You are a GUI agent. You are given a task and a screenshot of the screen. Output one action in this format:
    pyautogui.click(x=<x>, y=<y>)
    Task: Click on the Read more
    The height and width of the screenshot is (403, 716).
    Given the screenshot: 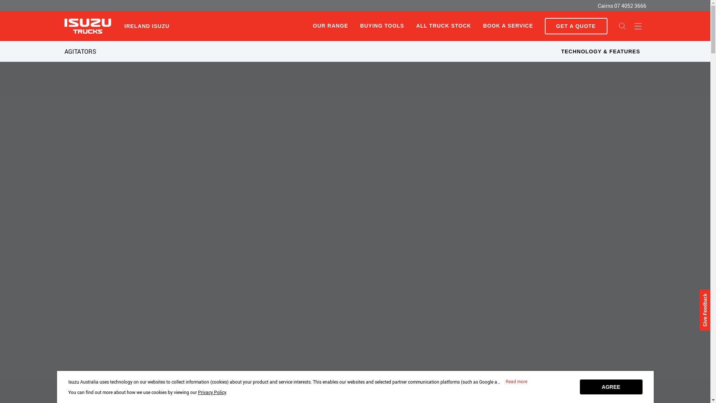 What is the action you would take?
    pyautogui.click(x=516, y=382)
    